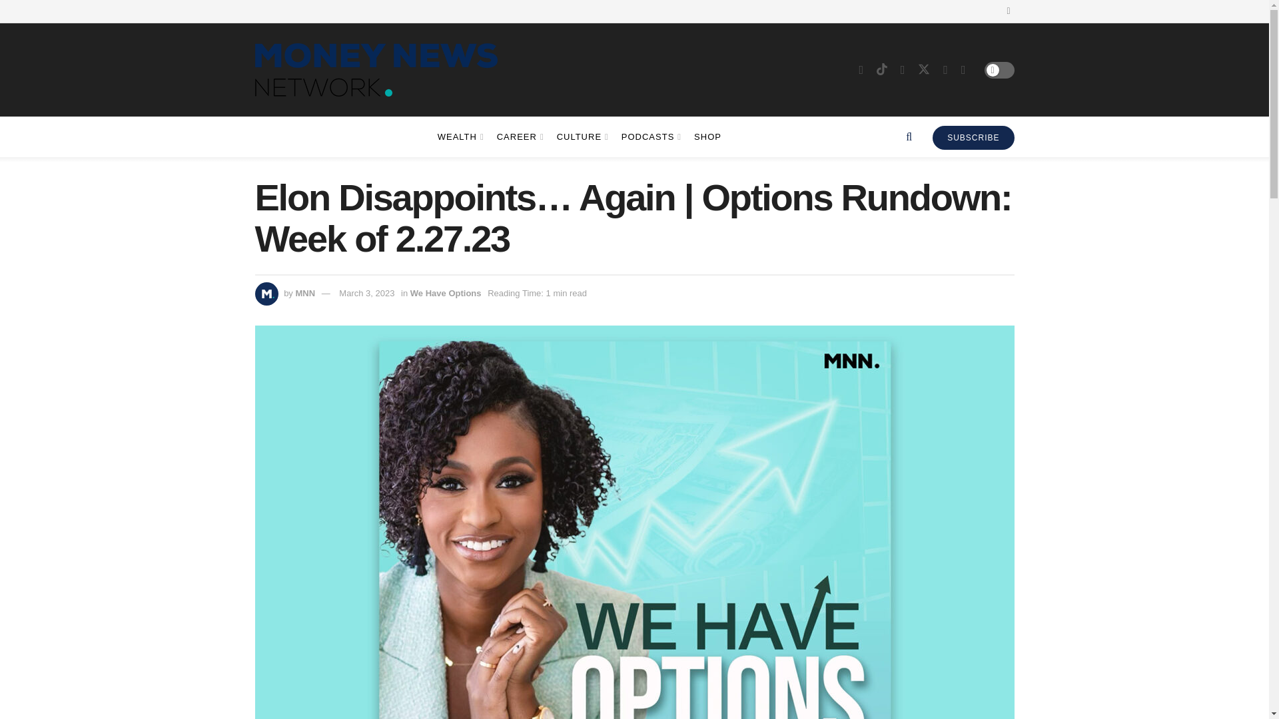  I want to click on CULTURE, so click(581, 137).